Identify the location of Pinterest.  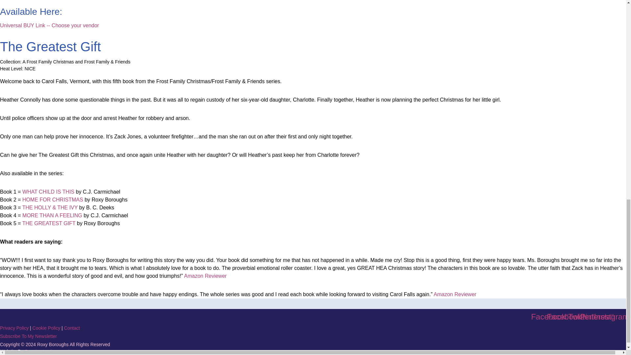
(597, 317).